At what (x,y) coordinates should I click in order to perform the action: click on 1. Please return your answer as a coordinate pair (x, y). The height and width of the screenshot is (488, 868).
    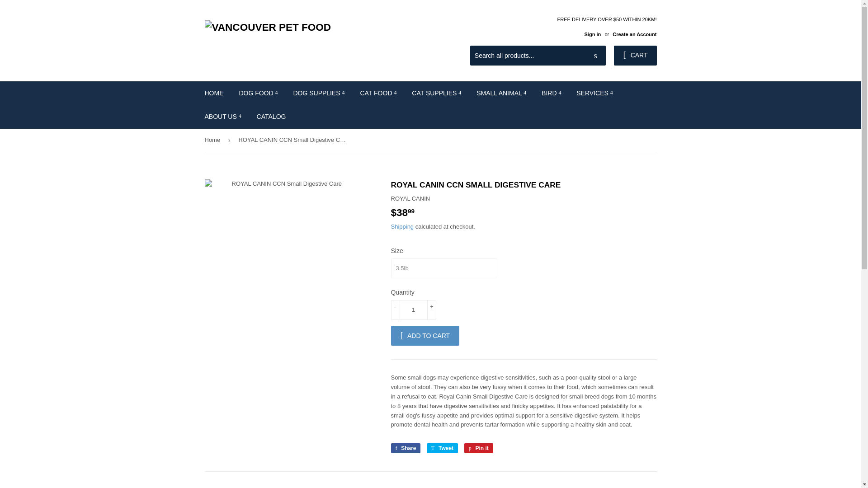
    Looking at the image, I should click on (413, 310).